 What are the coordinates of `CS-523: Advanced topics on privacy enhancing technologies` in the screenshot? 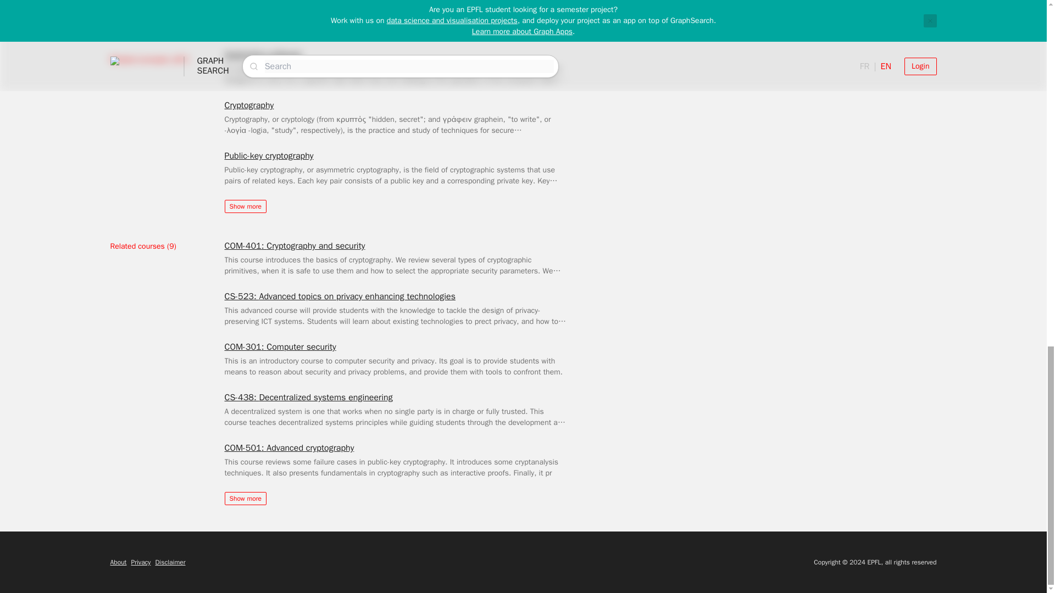 It's located at (340, 296).